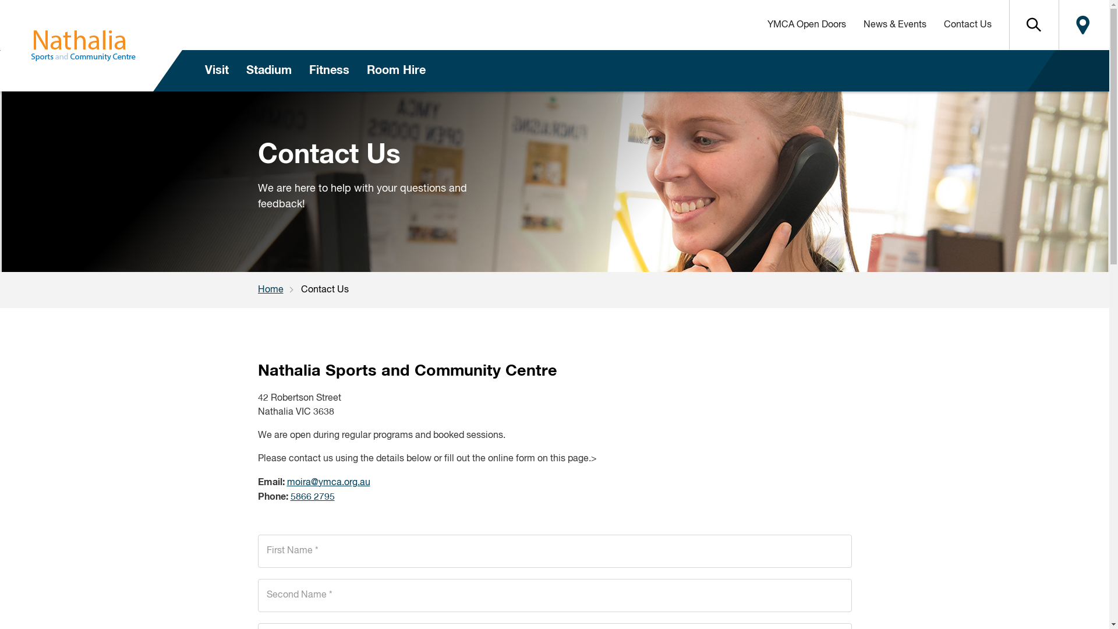  What do you see at coordinates (304, 483) in the screenshot?
I see `moira@y` at bounding box center [304, 483].